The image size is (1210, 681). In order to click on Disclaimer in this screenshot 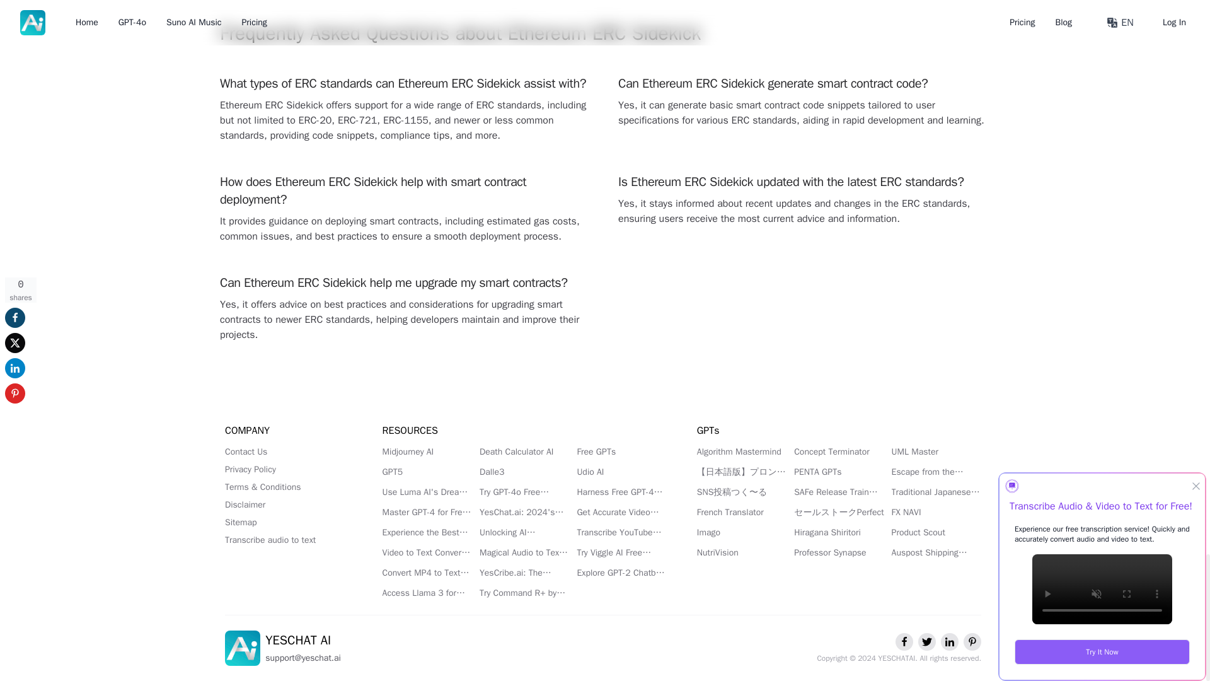, I will do `click(289, 504)`.